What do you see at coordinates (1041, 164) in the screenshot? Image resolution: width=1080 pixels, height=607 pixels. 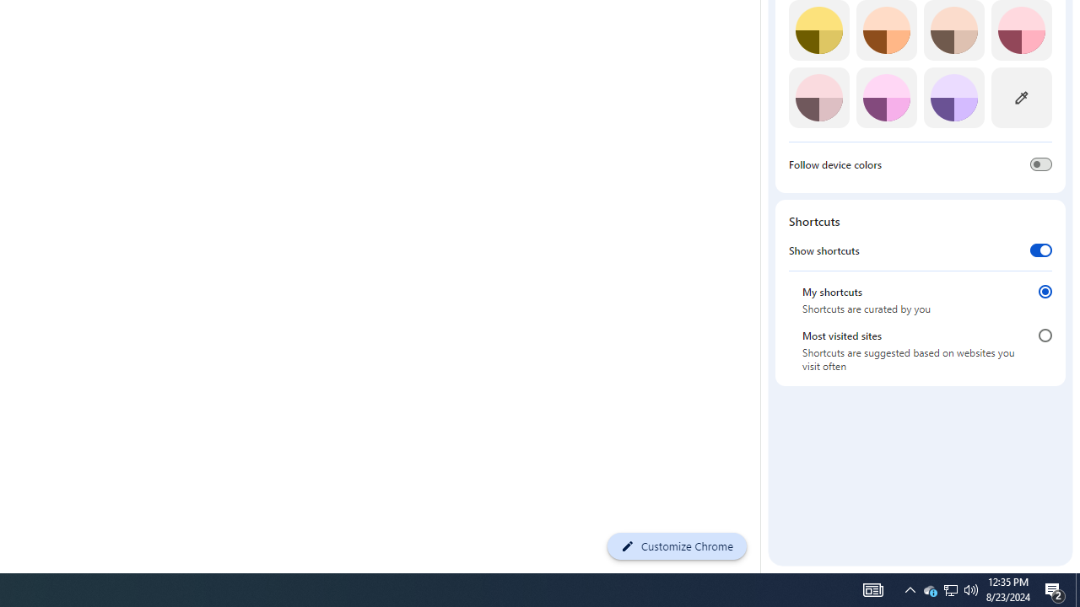 I see `Follow device colors` at bounding box center [1041, 164].